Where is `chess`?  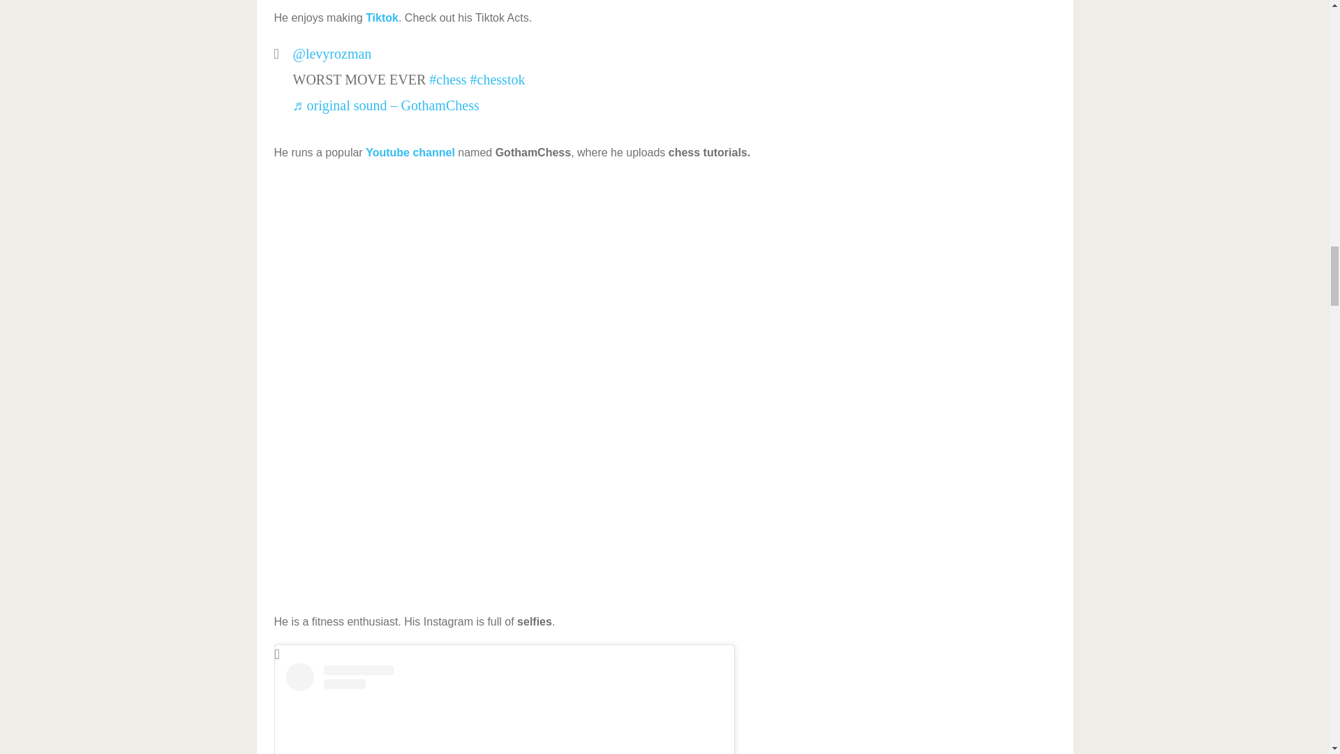
chess is located at coordinates (447, 80).